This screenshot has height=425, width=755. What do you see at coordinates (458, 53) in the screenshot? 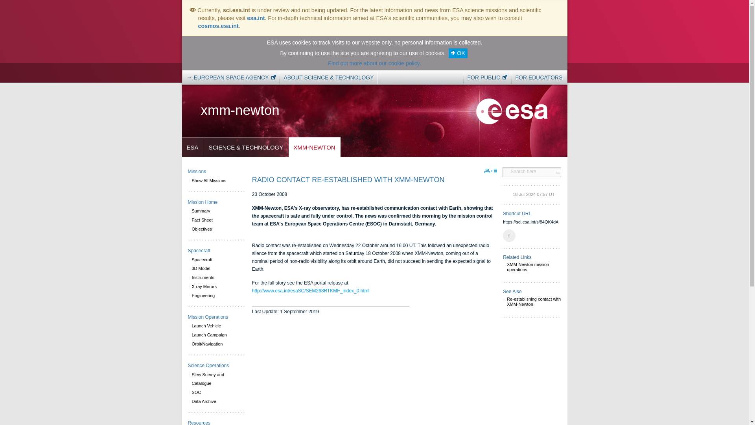
I see `OK` at bounding box center [458, 53].